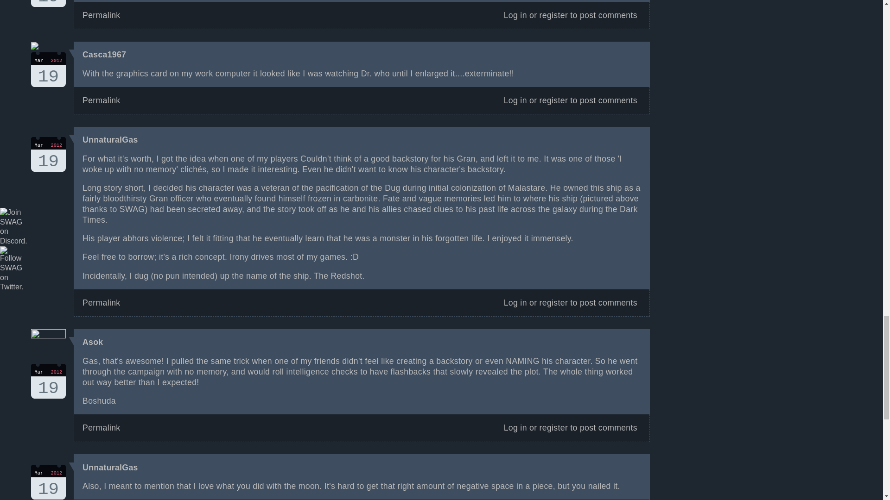  Describe the element at coordinates (515, 15) in the screenshot. I see `register` at that location.